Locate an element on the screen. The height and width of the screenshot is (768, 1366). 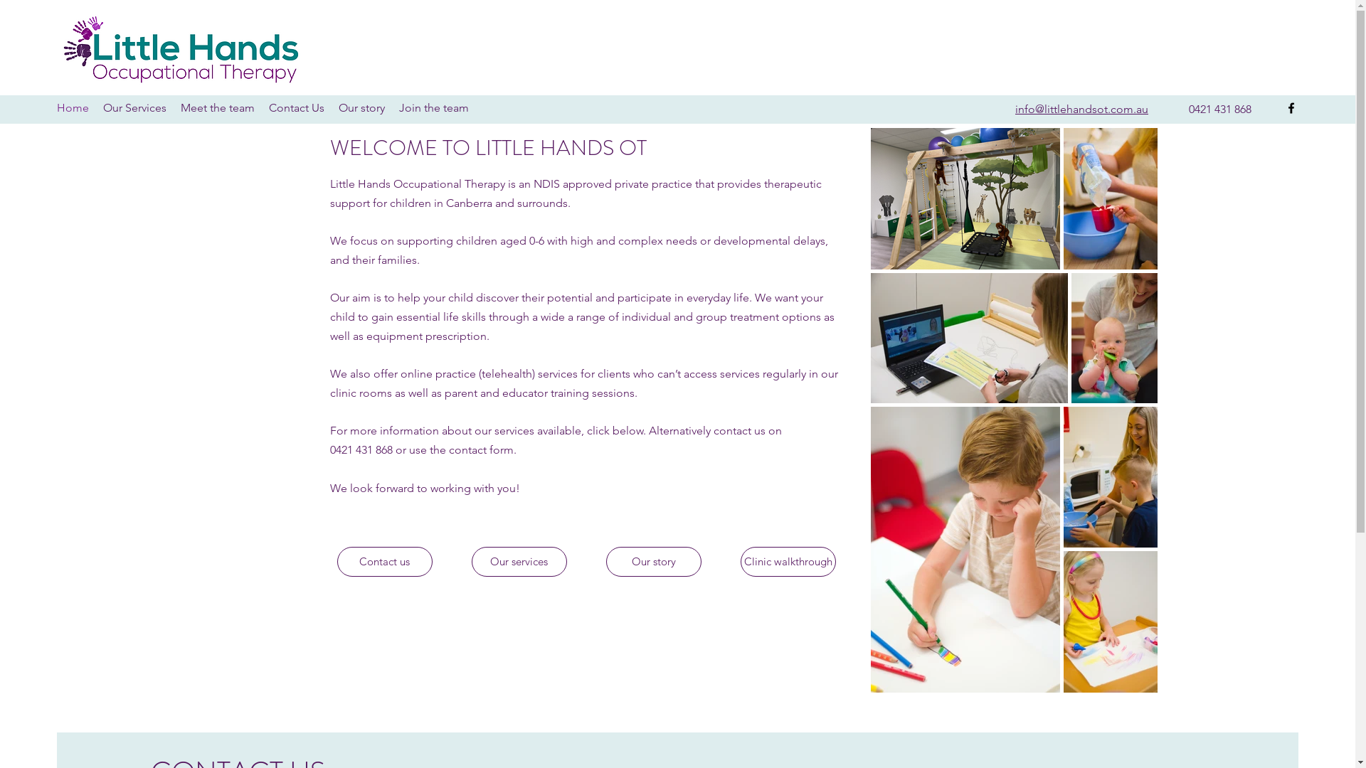
Contact us is located at coordinates (385, 562).